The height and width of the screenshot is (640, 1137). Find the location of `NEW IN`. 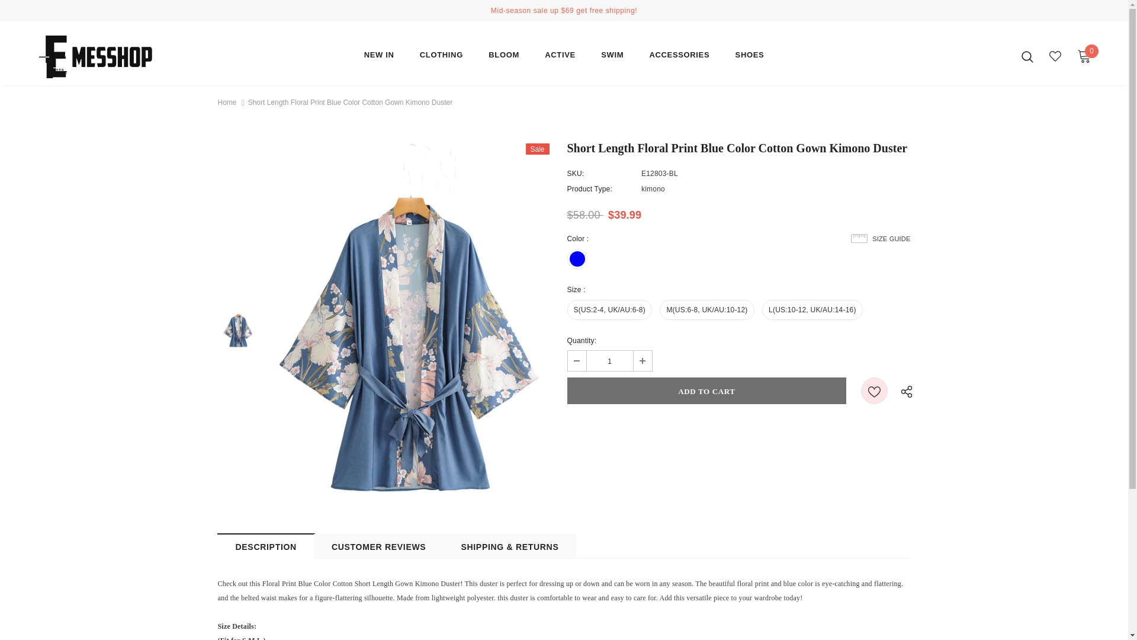

NEW IN is located at coordinates (379, 57).